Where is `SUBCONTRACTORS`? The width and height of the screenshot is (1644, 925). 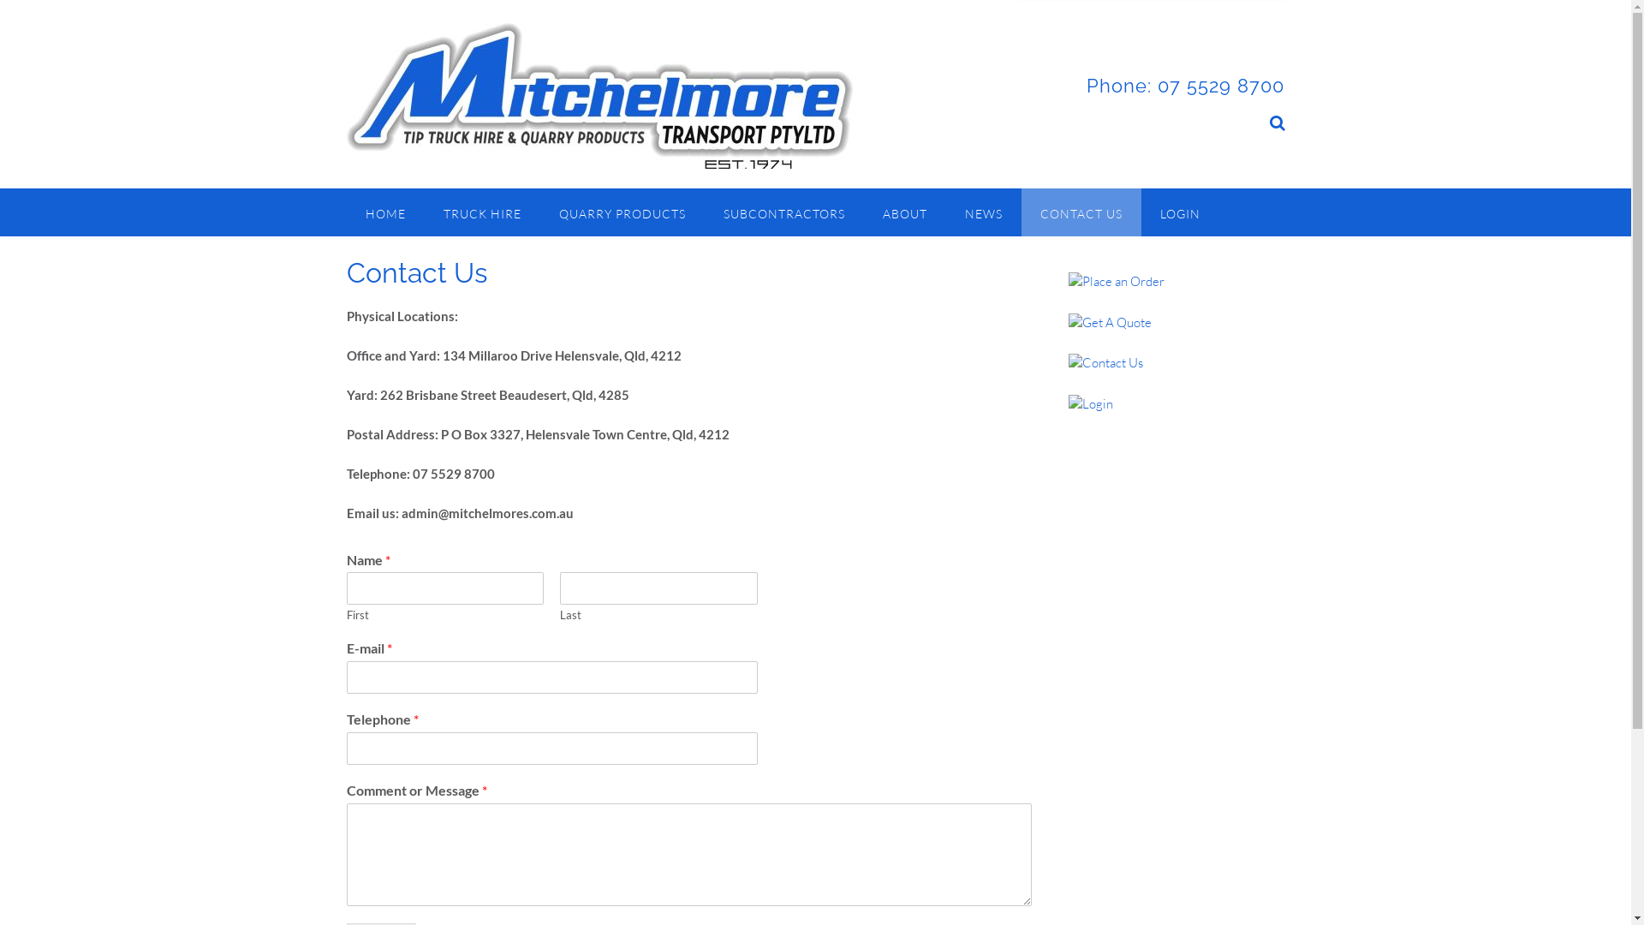
SUBCONTRACTORS is located at coordinates (783, 212).